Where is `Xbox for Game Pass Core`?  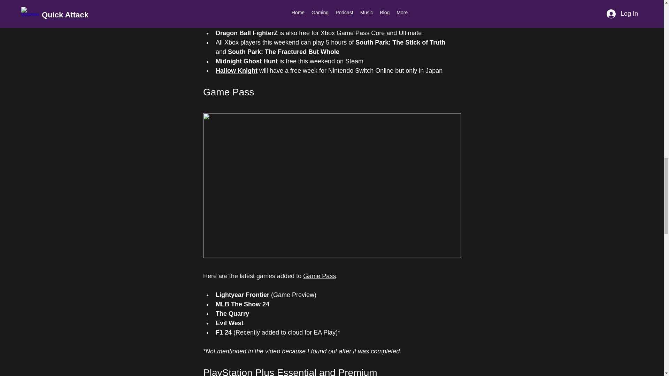
Xbox for Game Pass Core is located at coordinates (329, 18).